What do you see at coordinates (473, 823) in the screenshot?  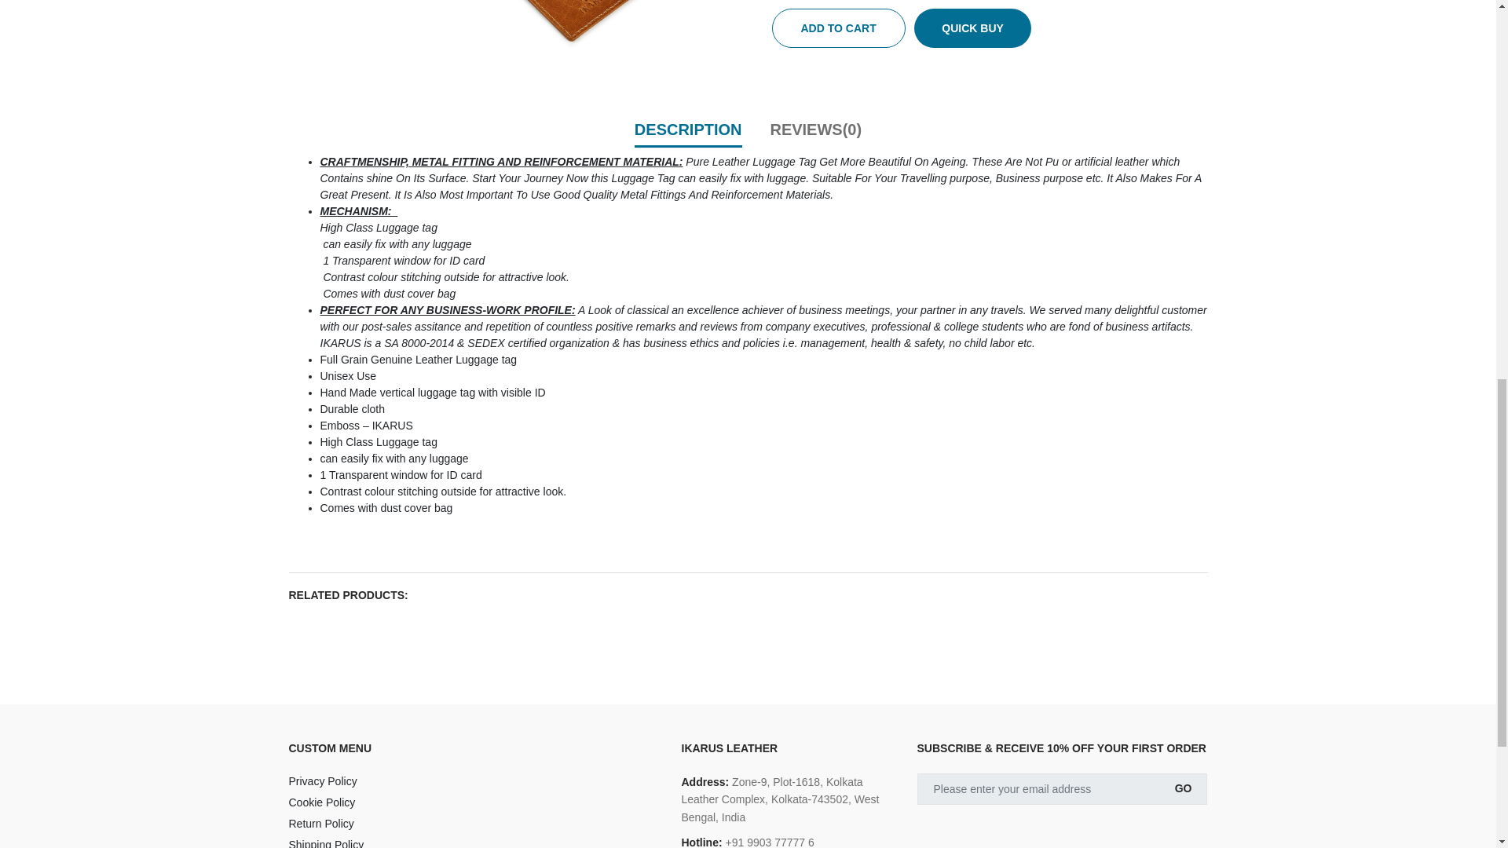 I see `Return Policy` at bounding box center [473, 823].